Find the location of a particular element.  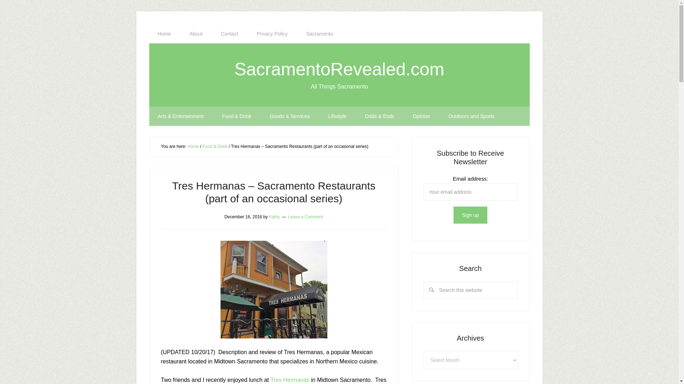

Sacramento is located at coordinates (319, 34).